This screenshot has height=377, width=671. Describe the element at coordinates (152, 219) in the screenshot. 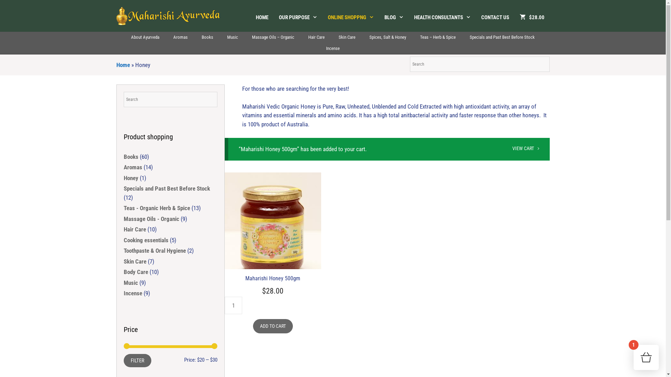

I see `Massage Oils - Organic` at that location.